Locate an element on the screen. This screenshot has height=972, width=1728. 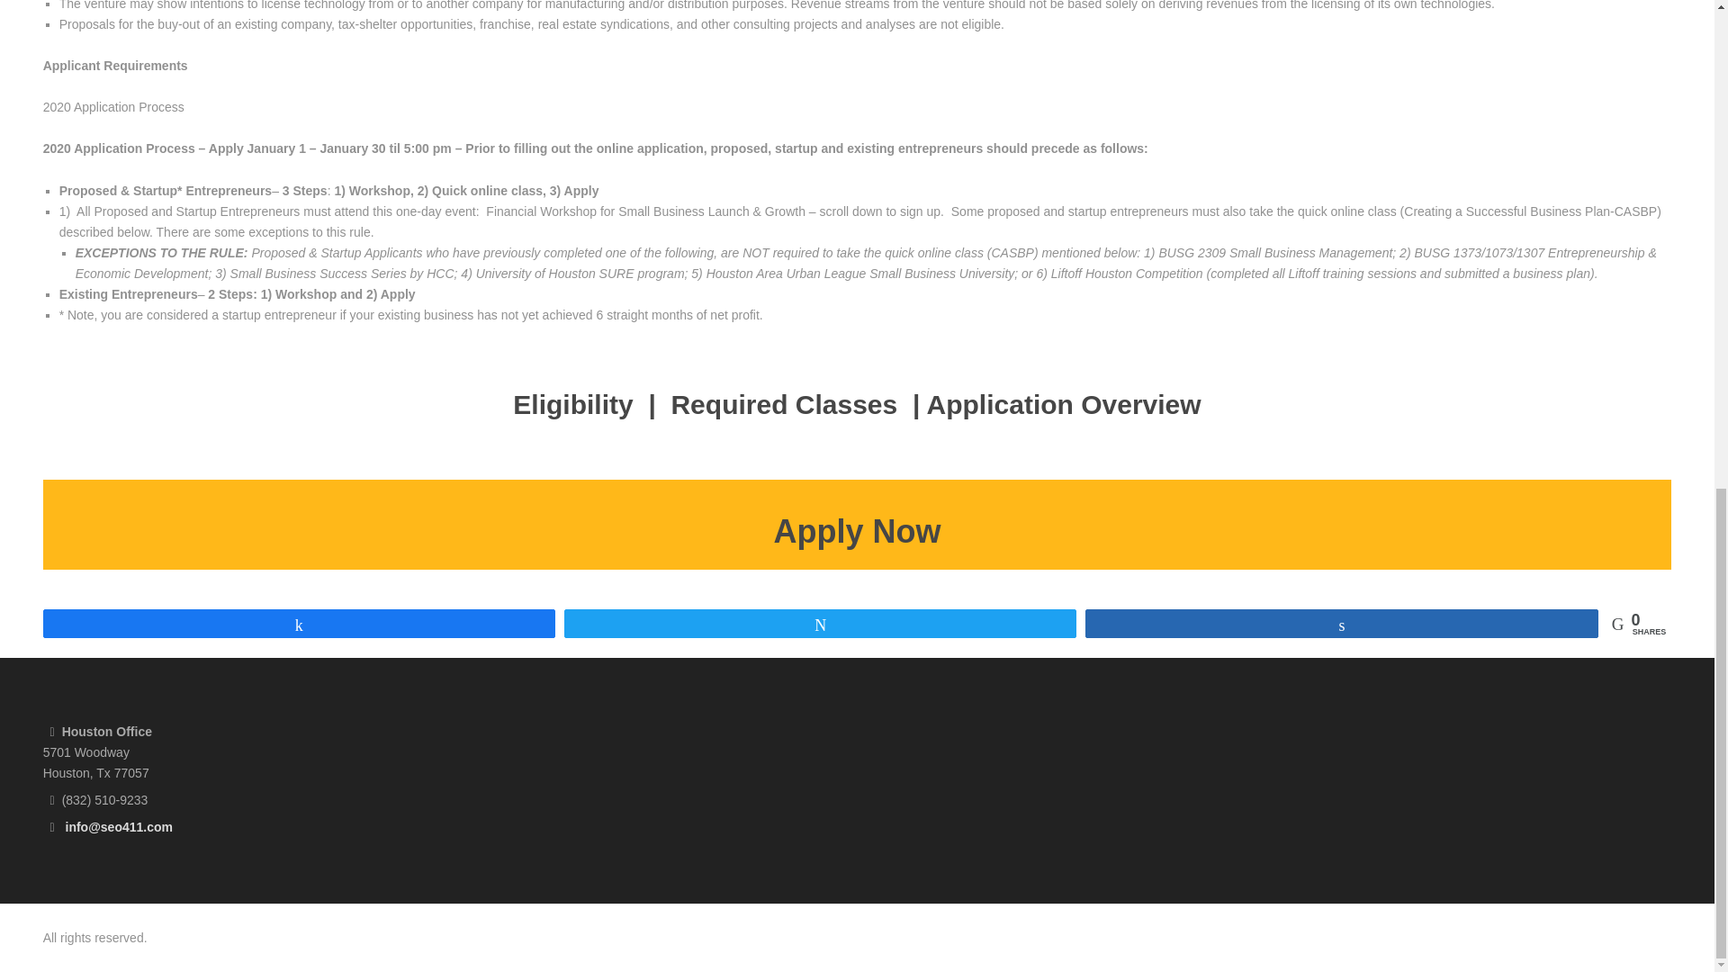
Apply Now is located at coordinates (858, 531).